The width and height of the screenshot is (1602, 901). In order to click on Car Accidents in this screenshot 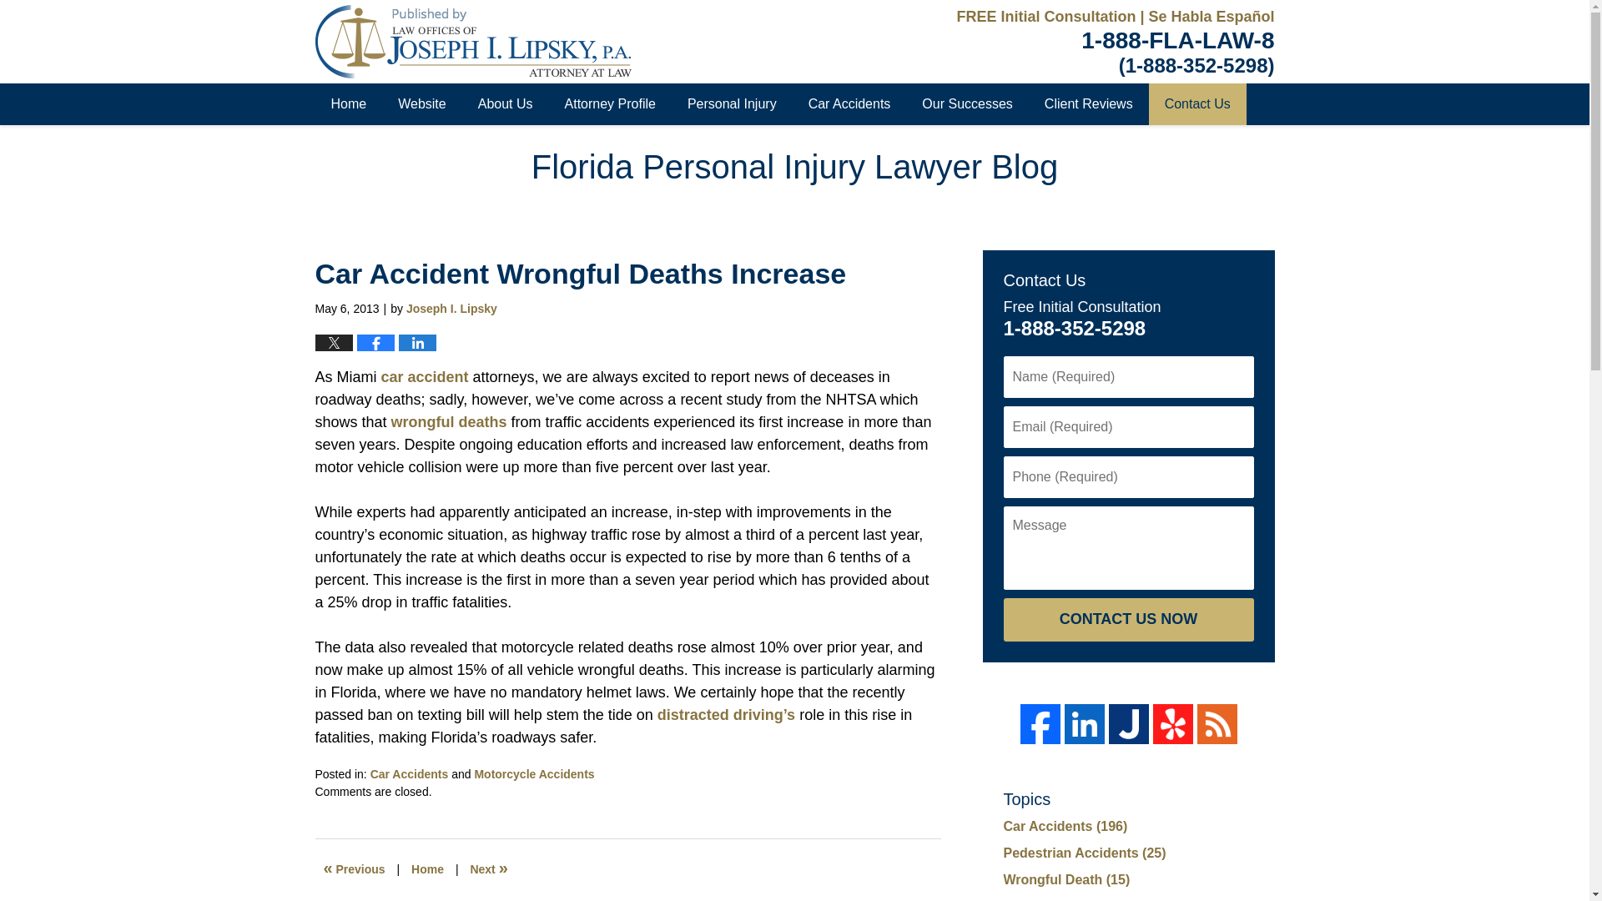, I will do `click(849, 104)`.